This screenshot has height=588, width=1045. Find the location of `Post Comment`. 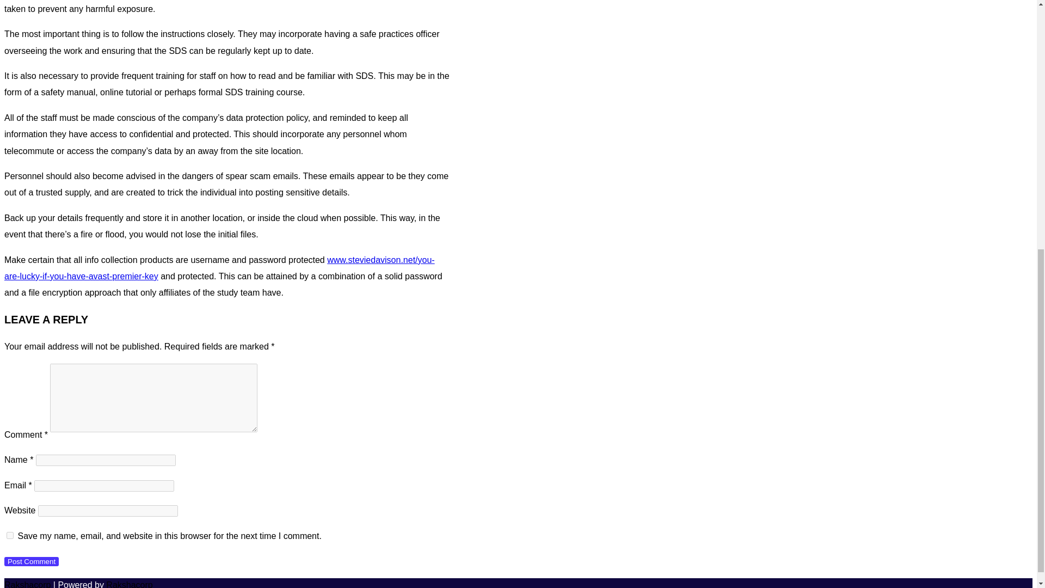

Post Comment is located at coordinates (31, 561).